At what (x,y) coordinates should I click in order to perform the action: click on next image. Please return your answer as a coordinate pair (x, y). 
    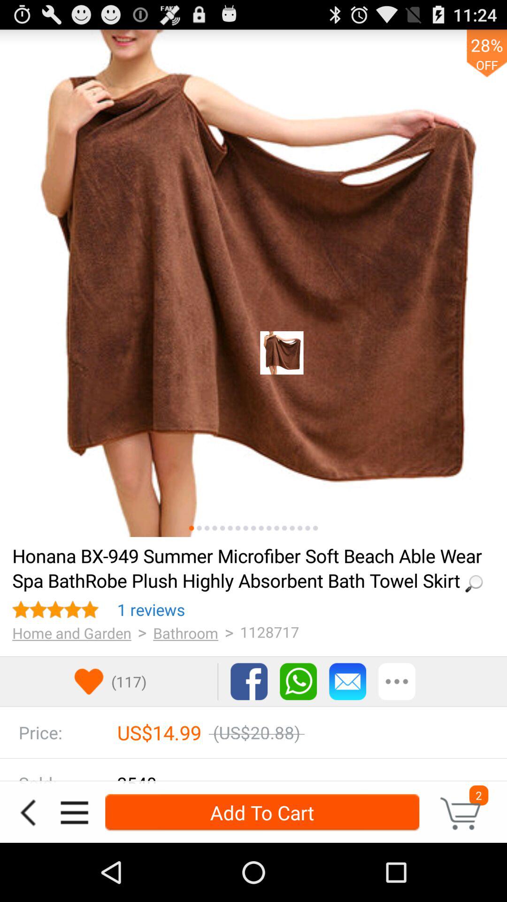
    Looking at the image, I should click on (246, 528).